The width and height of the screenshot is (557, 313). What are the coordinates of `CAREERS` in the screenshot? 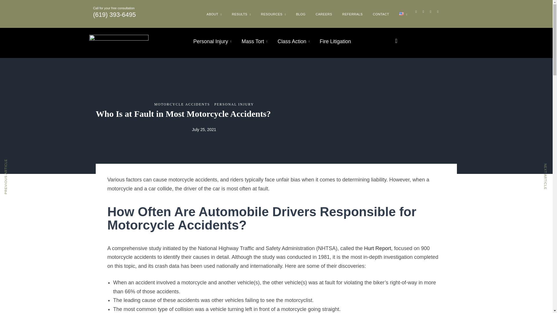 It's located at (324, 14).